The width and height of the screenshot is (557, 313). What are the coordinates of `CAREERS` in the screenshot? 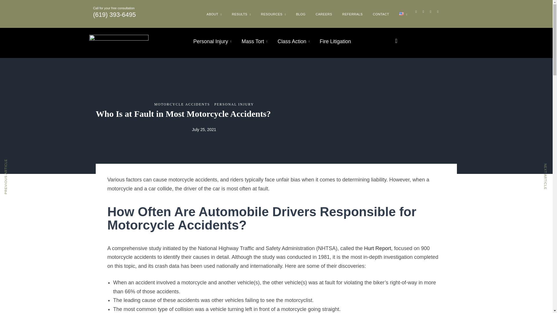 It's located at (324, 14).